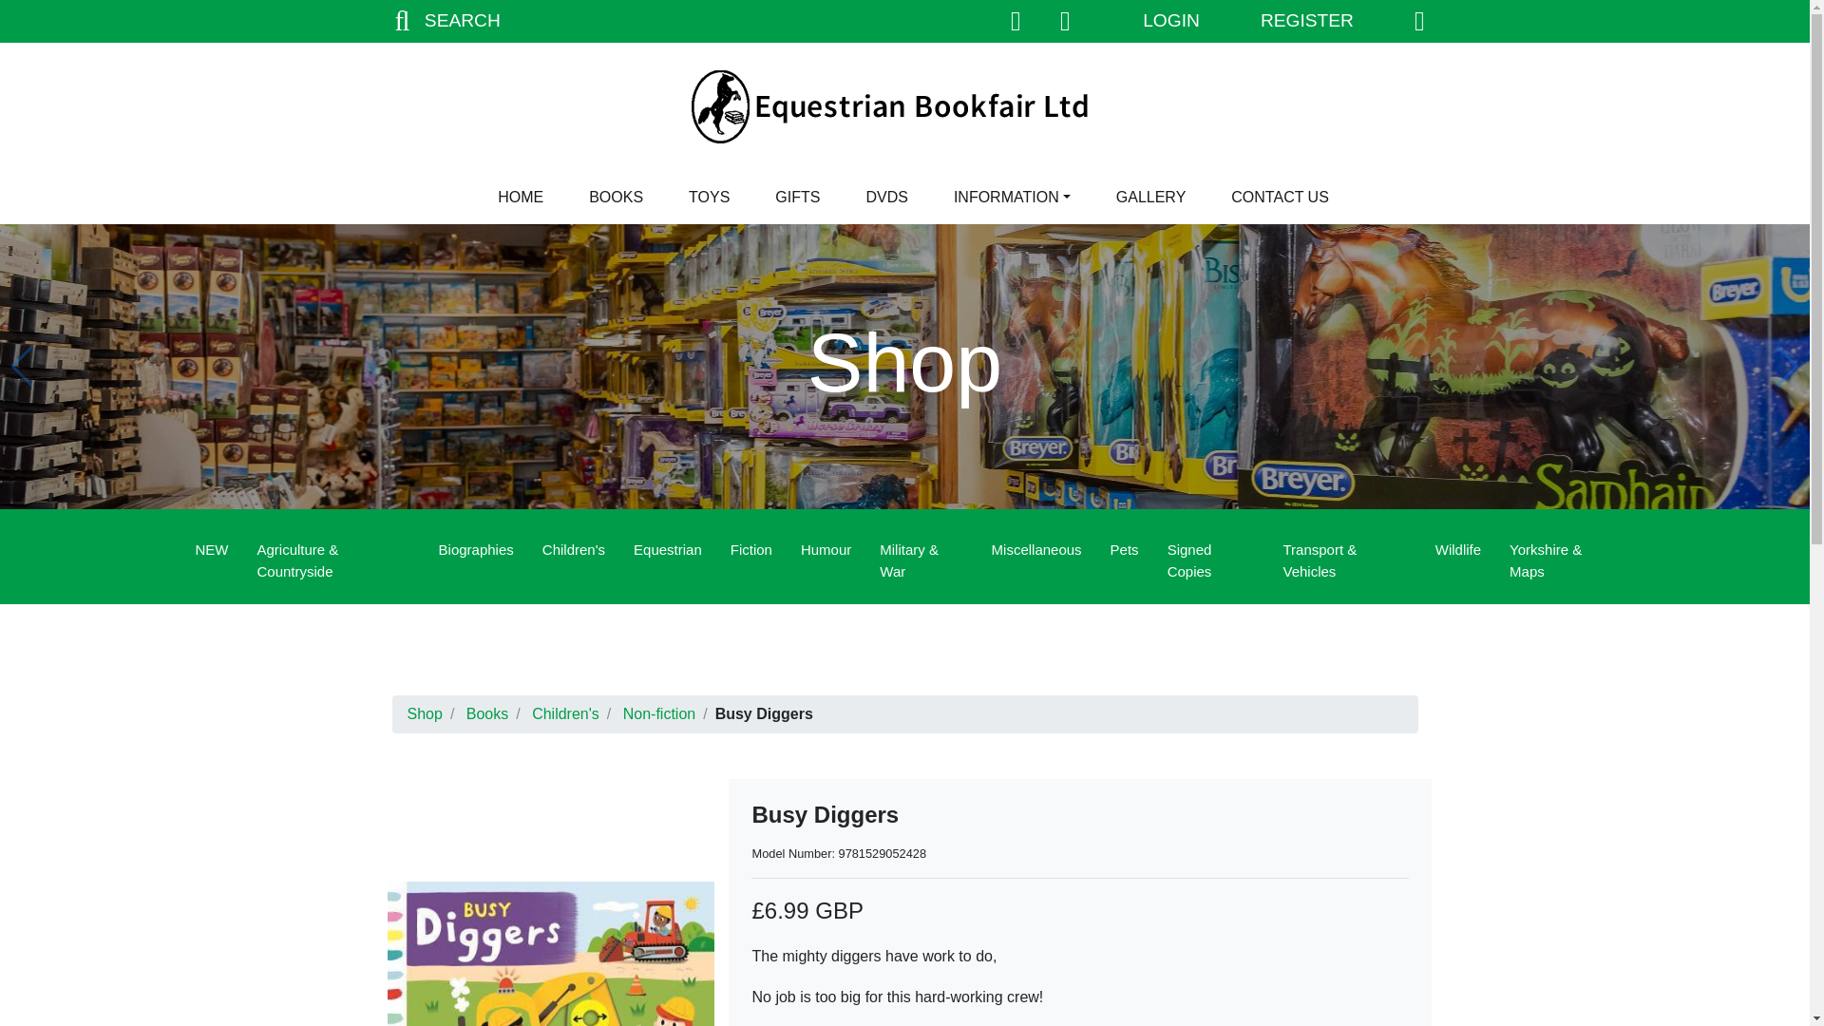 This screenshot has width=1824, height=1026. Describe the element at coordinates (521, 197) in the screenshot. I see `HOME` at that location.